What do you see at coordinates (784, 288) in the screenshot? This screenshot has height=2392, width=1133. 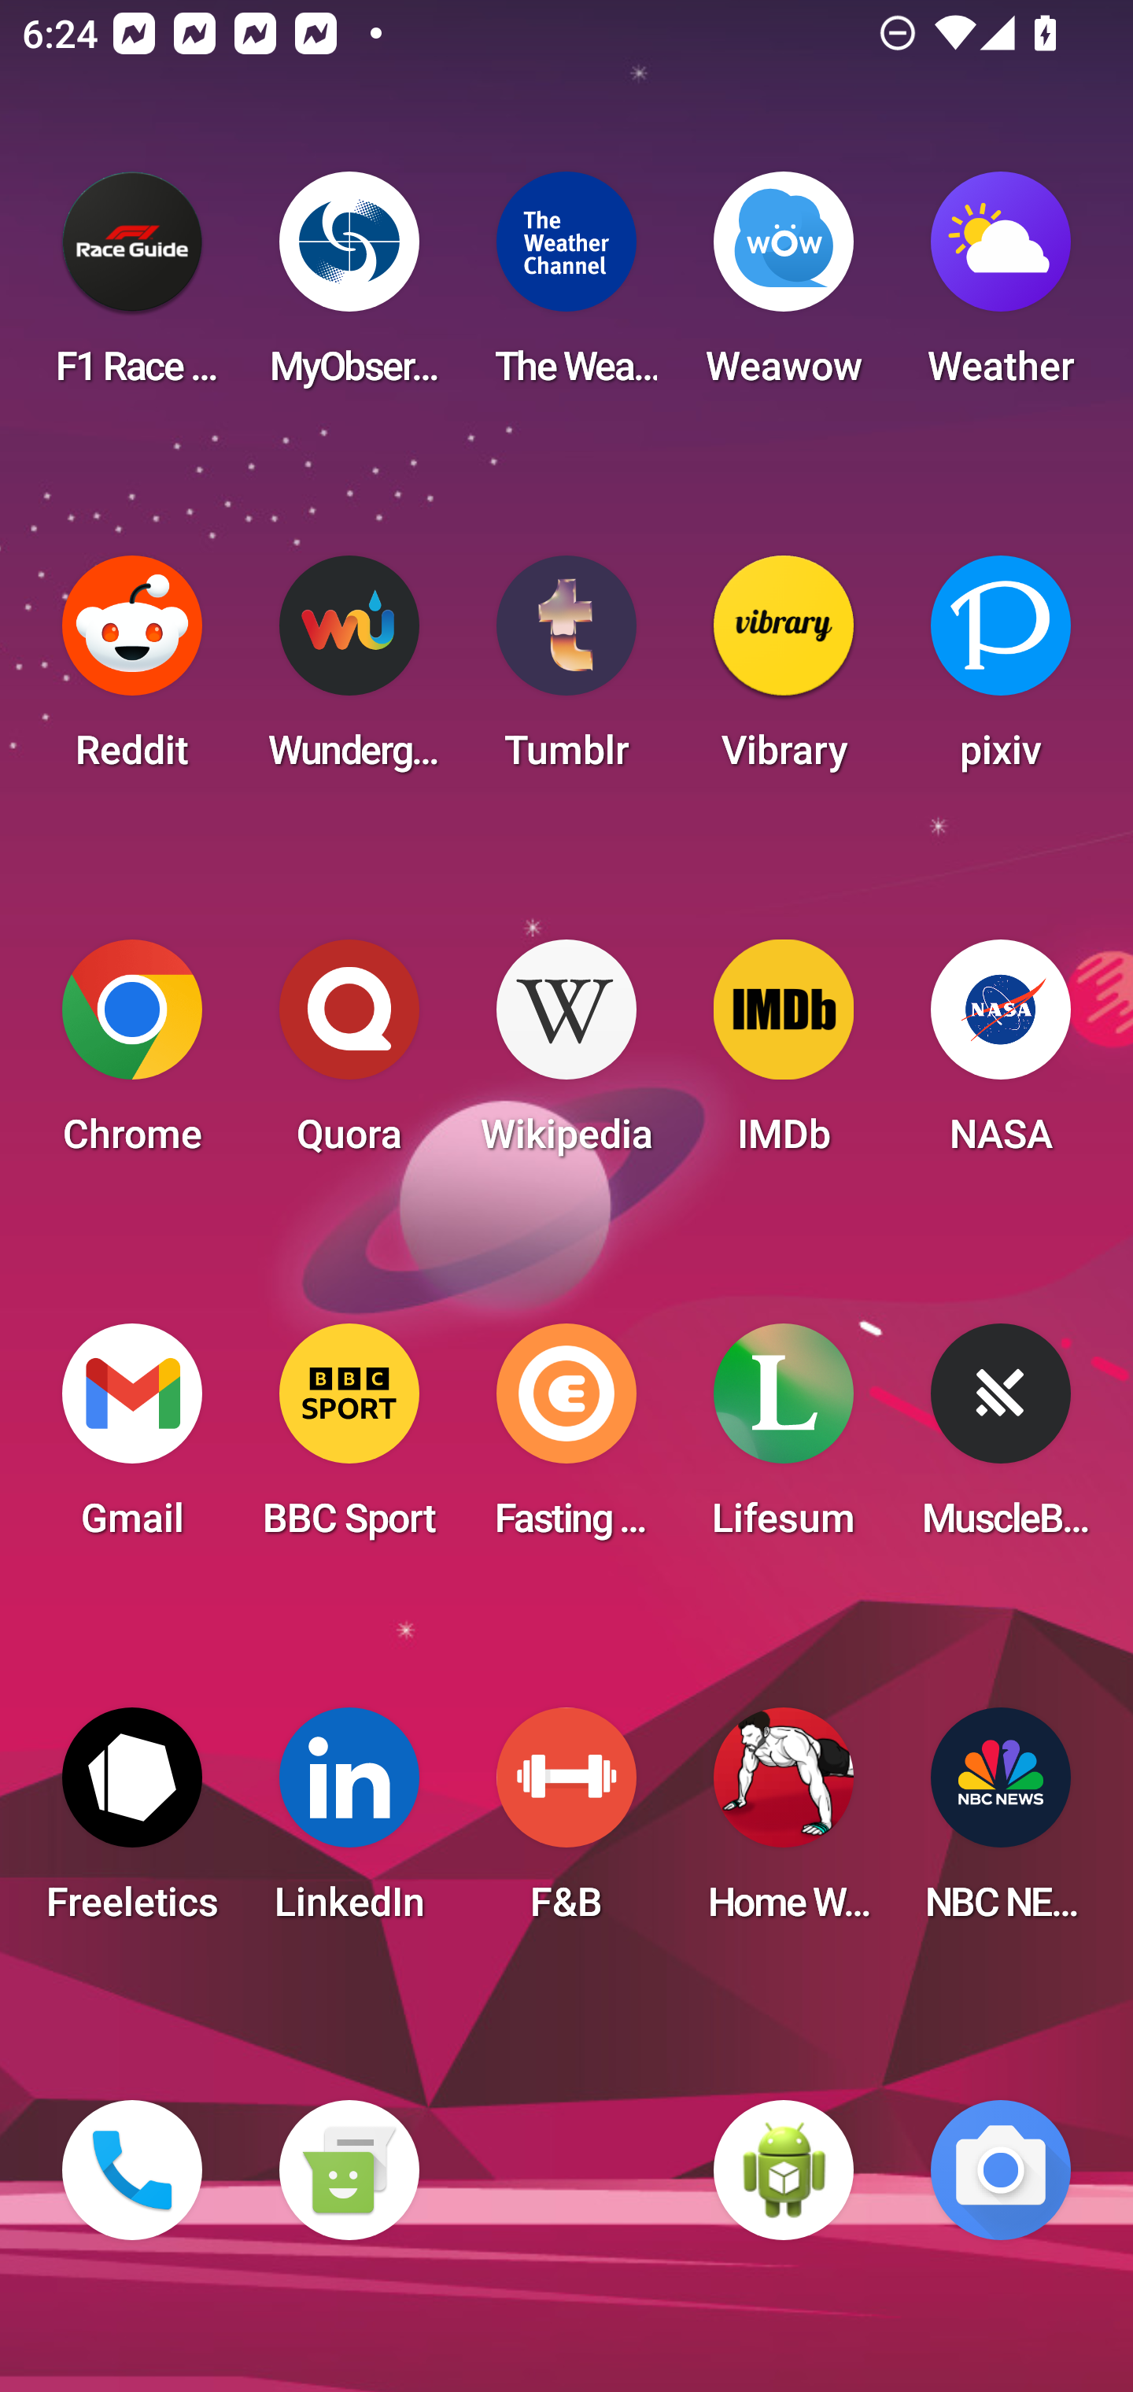 I see `Weawow` at bounding box center [784, 288].